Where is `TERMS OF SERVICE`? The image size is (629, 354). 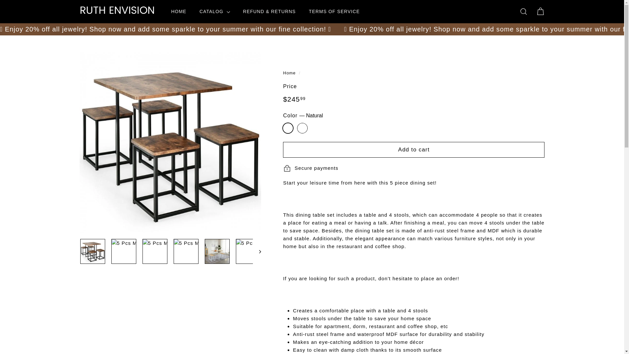 TERMS OF SERVICE is located at coordinates (334, 11).